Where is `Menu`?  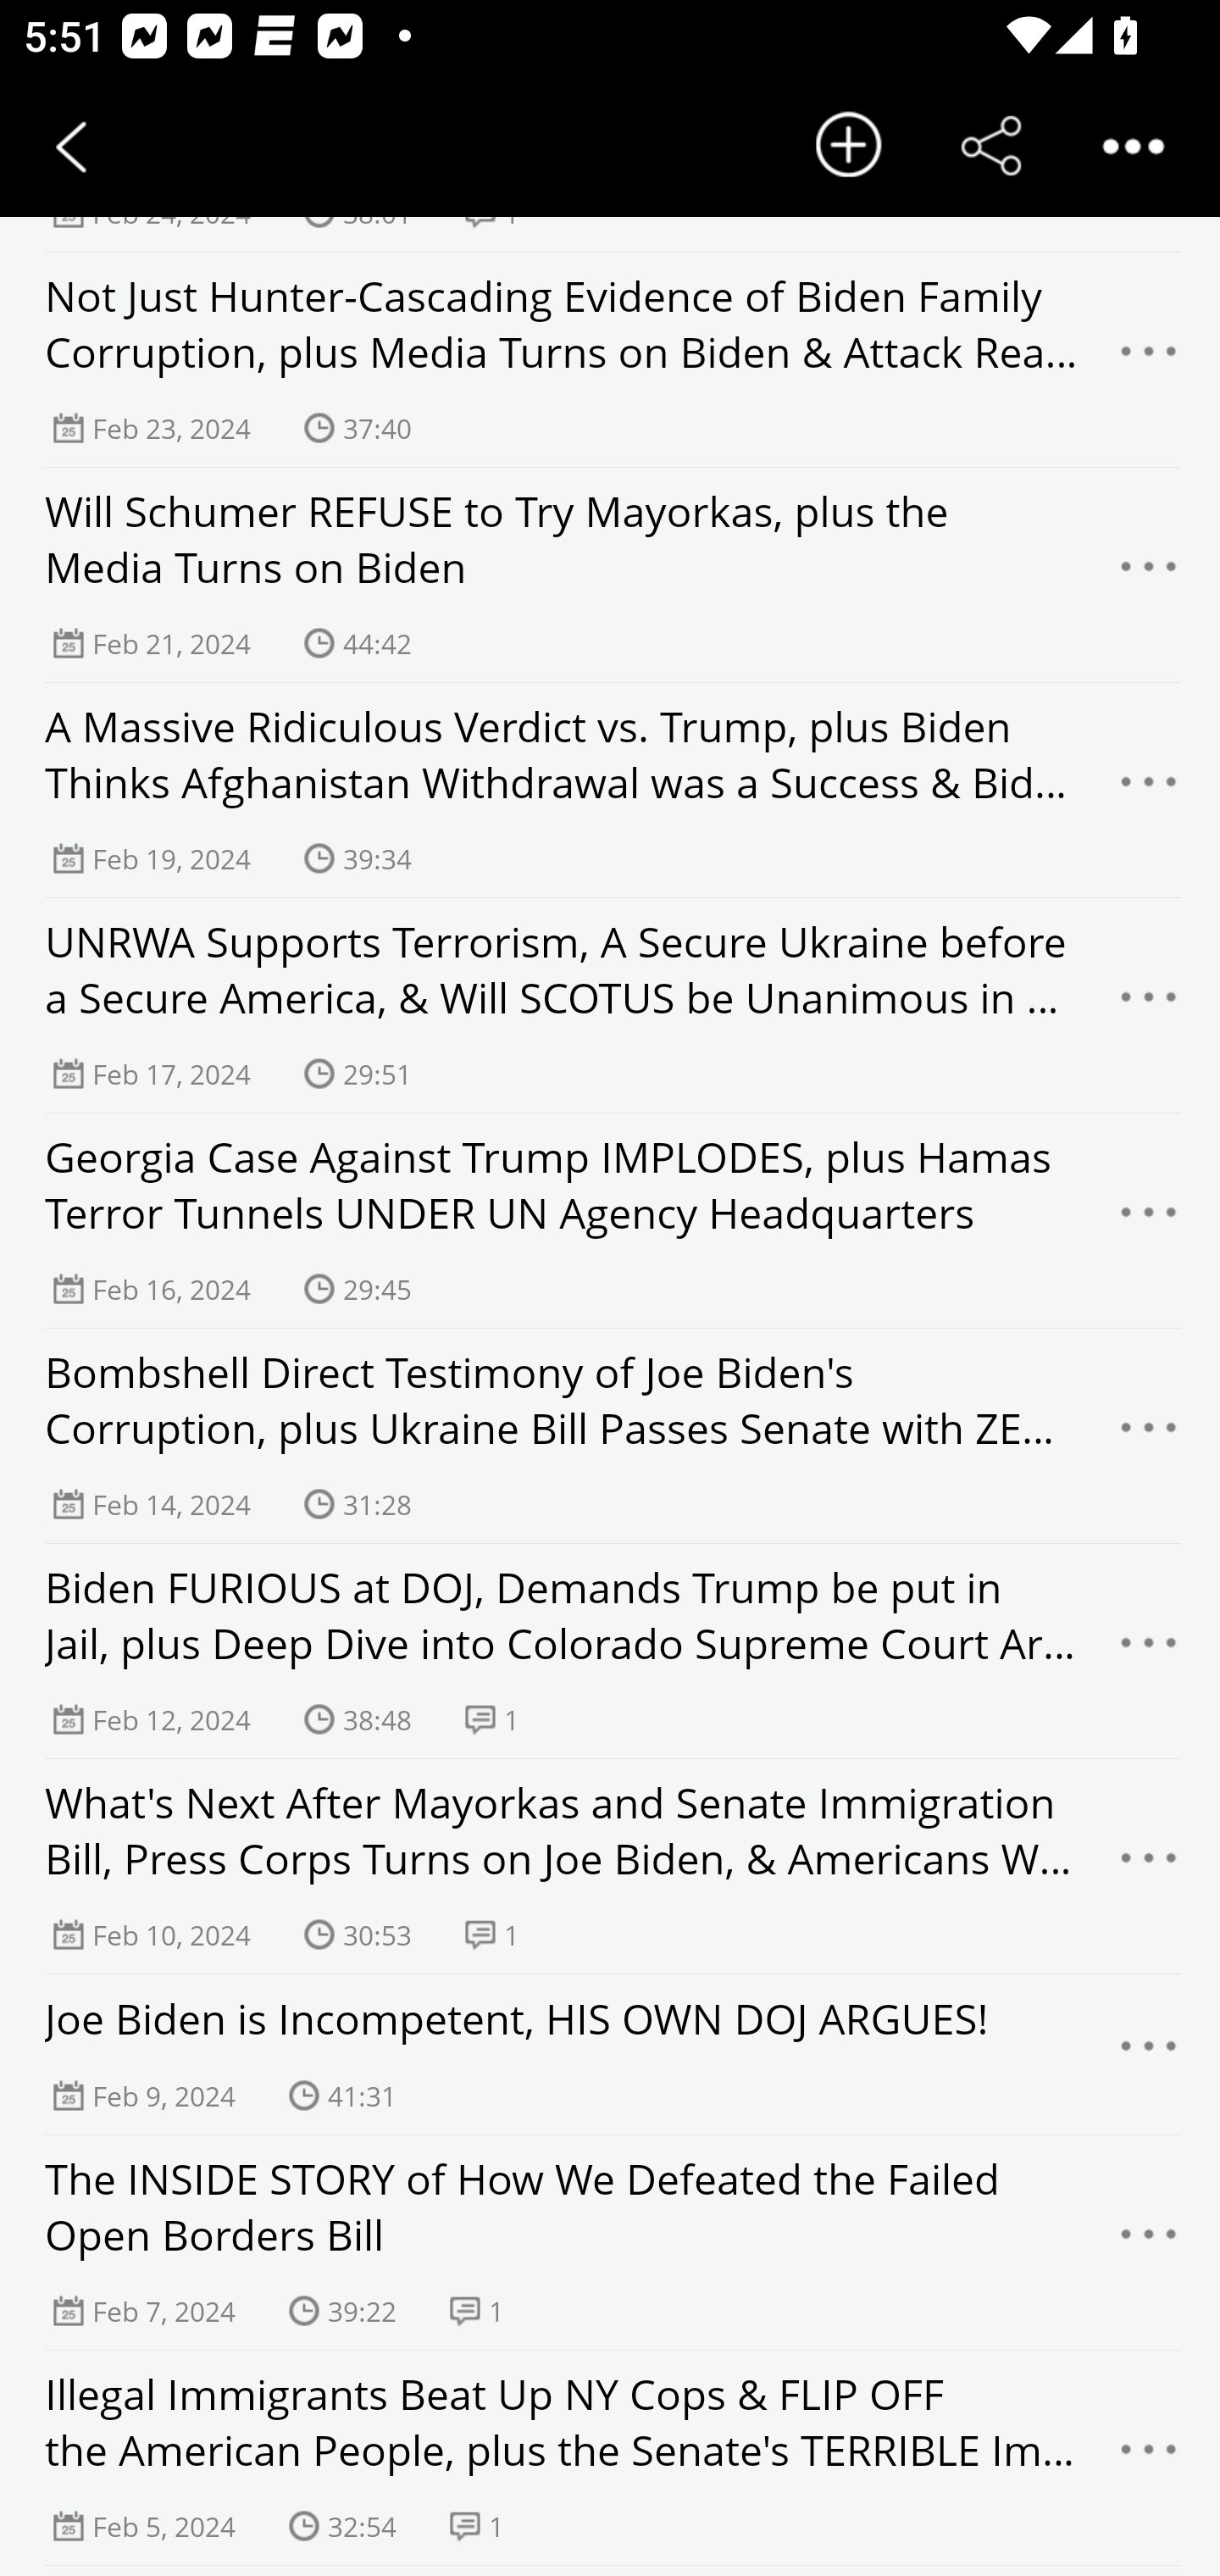
Menu is located at coordinates (1149, 2054).